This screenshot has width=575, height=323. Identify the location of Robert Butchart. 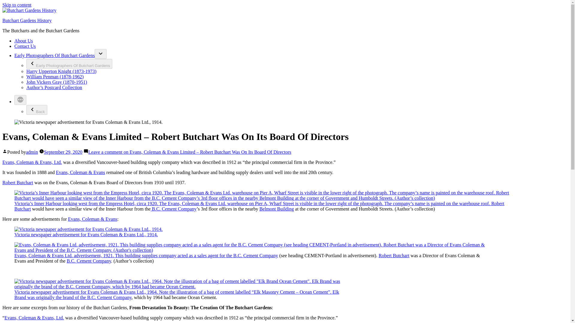
(394, 255).